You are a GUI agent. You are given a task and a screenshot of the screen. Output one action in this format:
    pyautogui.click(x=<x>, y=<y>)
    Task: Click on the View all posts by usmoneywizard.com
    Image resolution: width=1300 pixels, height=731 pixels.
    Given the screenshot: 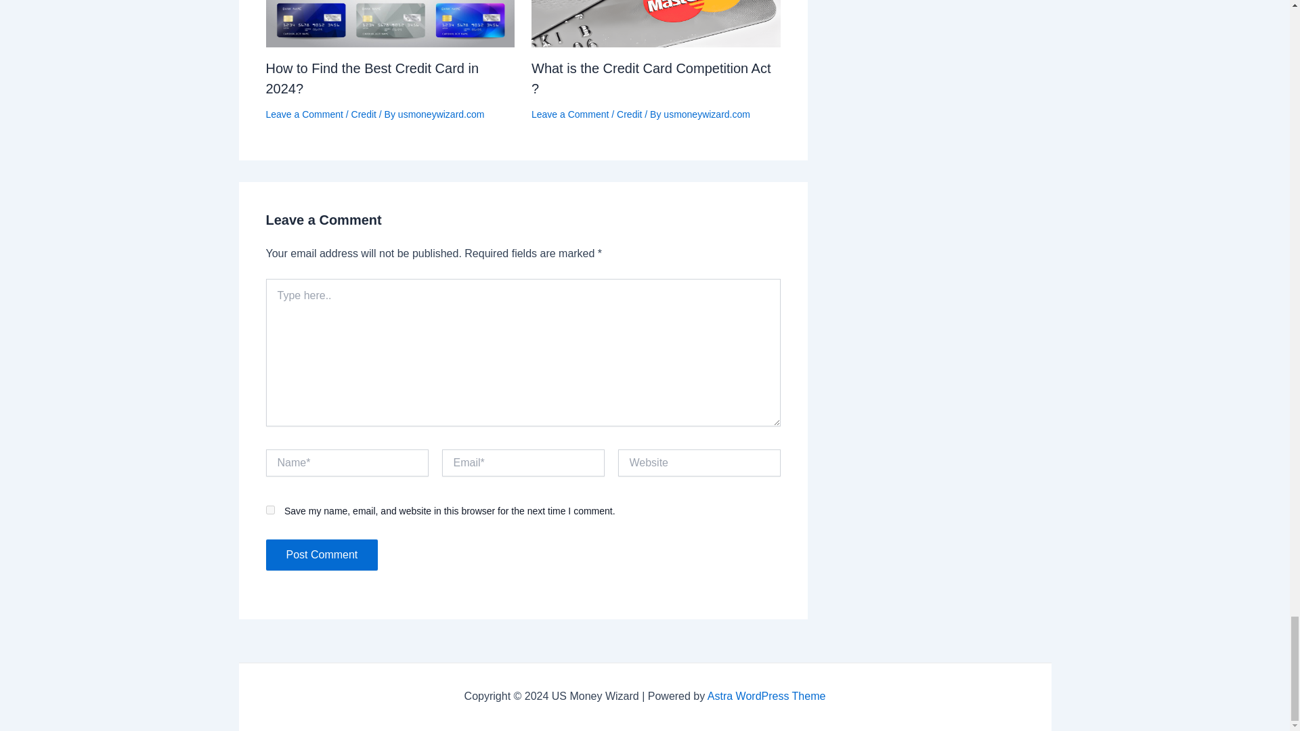 What is the action you would take?
    pyautogui.click(x=706, y=114)
    